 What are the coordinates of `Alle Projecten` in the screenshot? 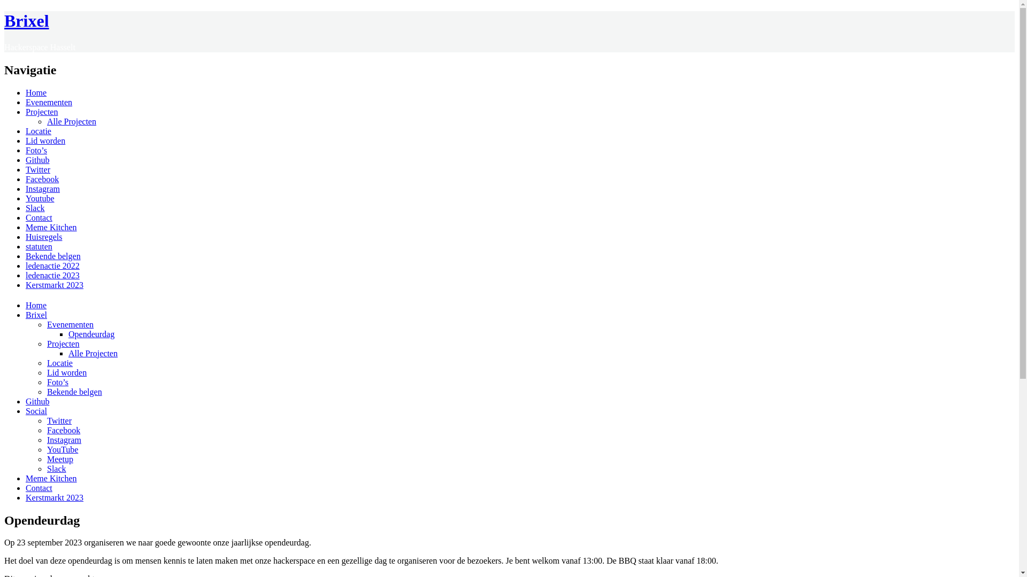 It's located at (72, 122).